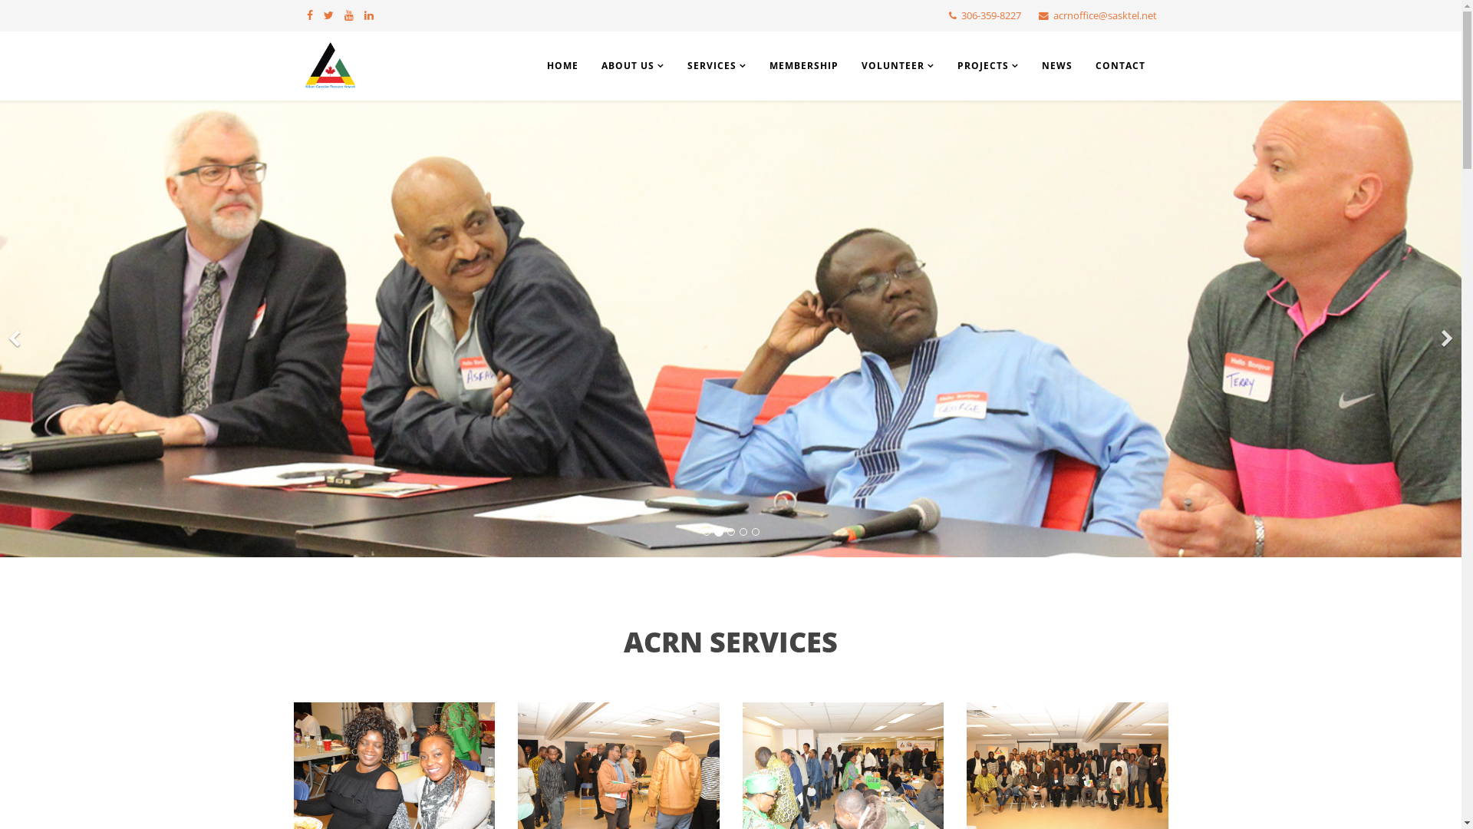 The image size is (1473, 829). I want to click on acrnoffice@sasktel.net, so click(1105, 15).